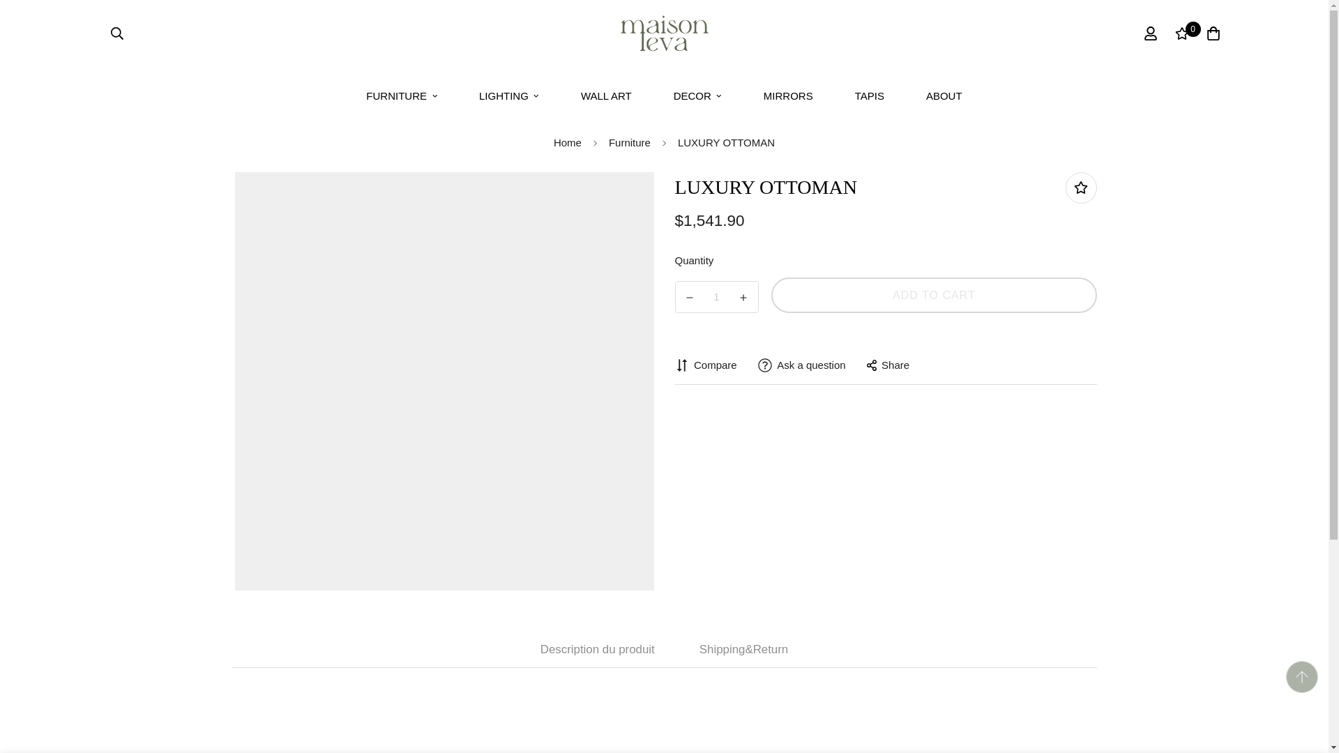 The width and height of the screenshot is (1339, 753). What do you see at coordinates (606, 96) in the screenshot?
I see `WALL ART` at bounding box center [606, 96].